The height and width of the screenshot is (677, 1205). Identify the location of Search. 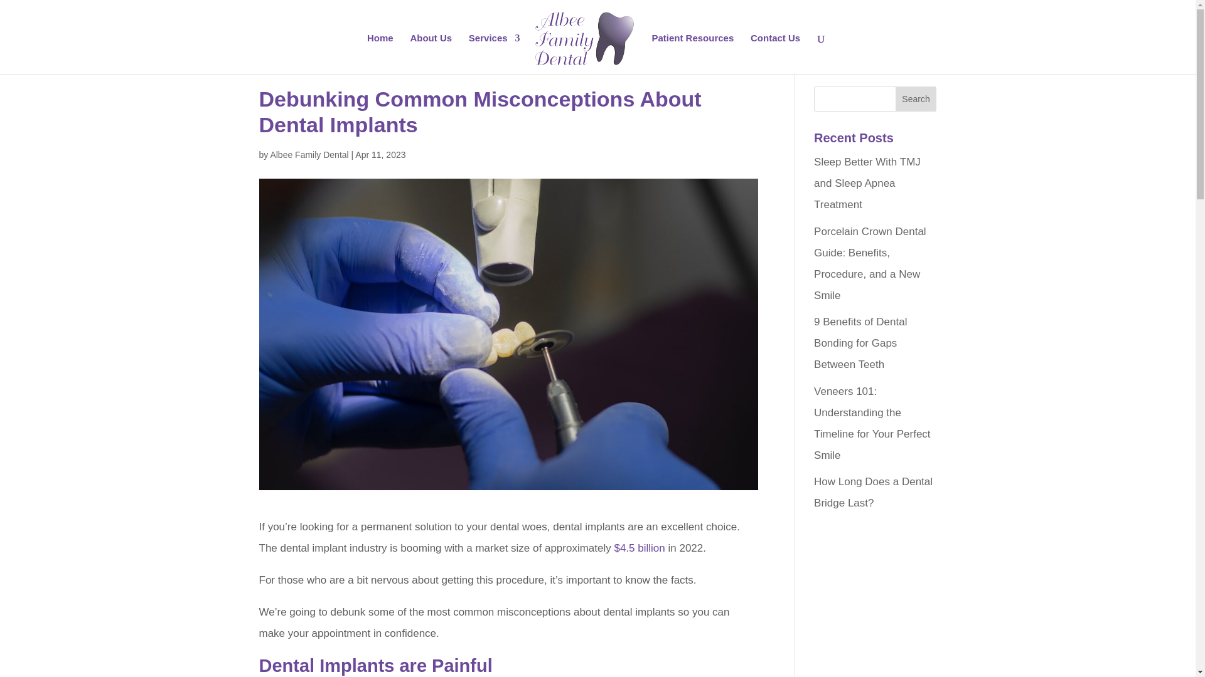
(916, 99).